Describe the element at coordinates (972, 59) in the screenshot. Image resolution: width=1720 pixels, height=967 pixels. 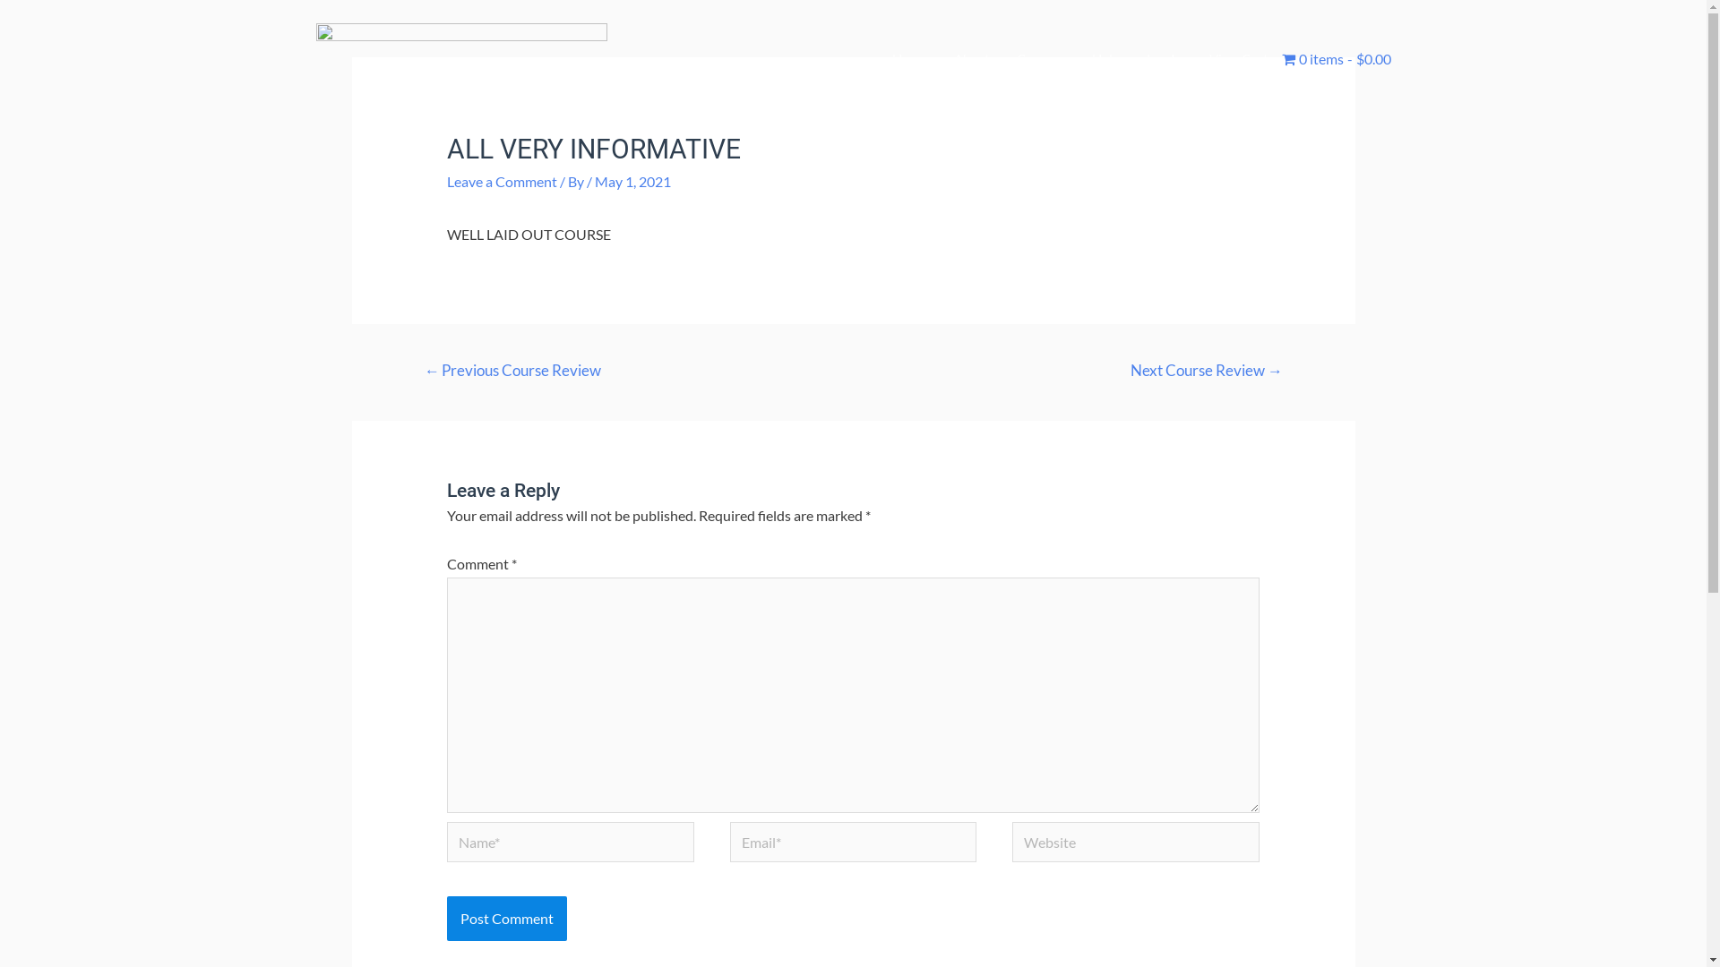
I see `About` at that location.